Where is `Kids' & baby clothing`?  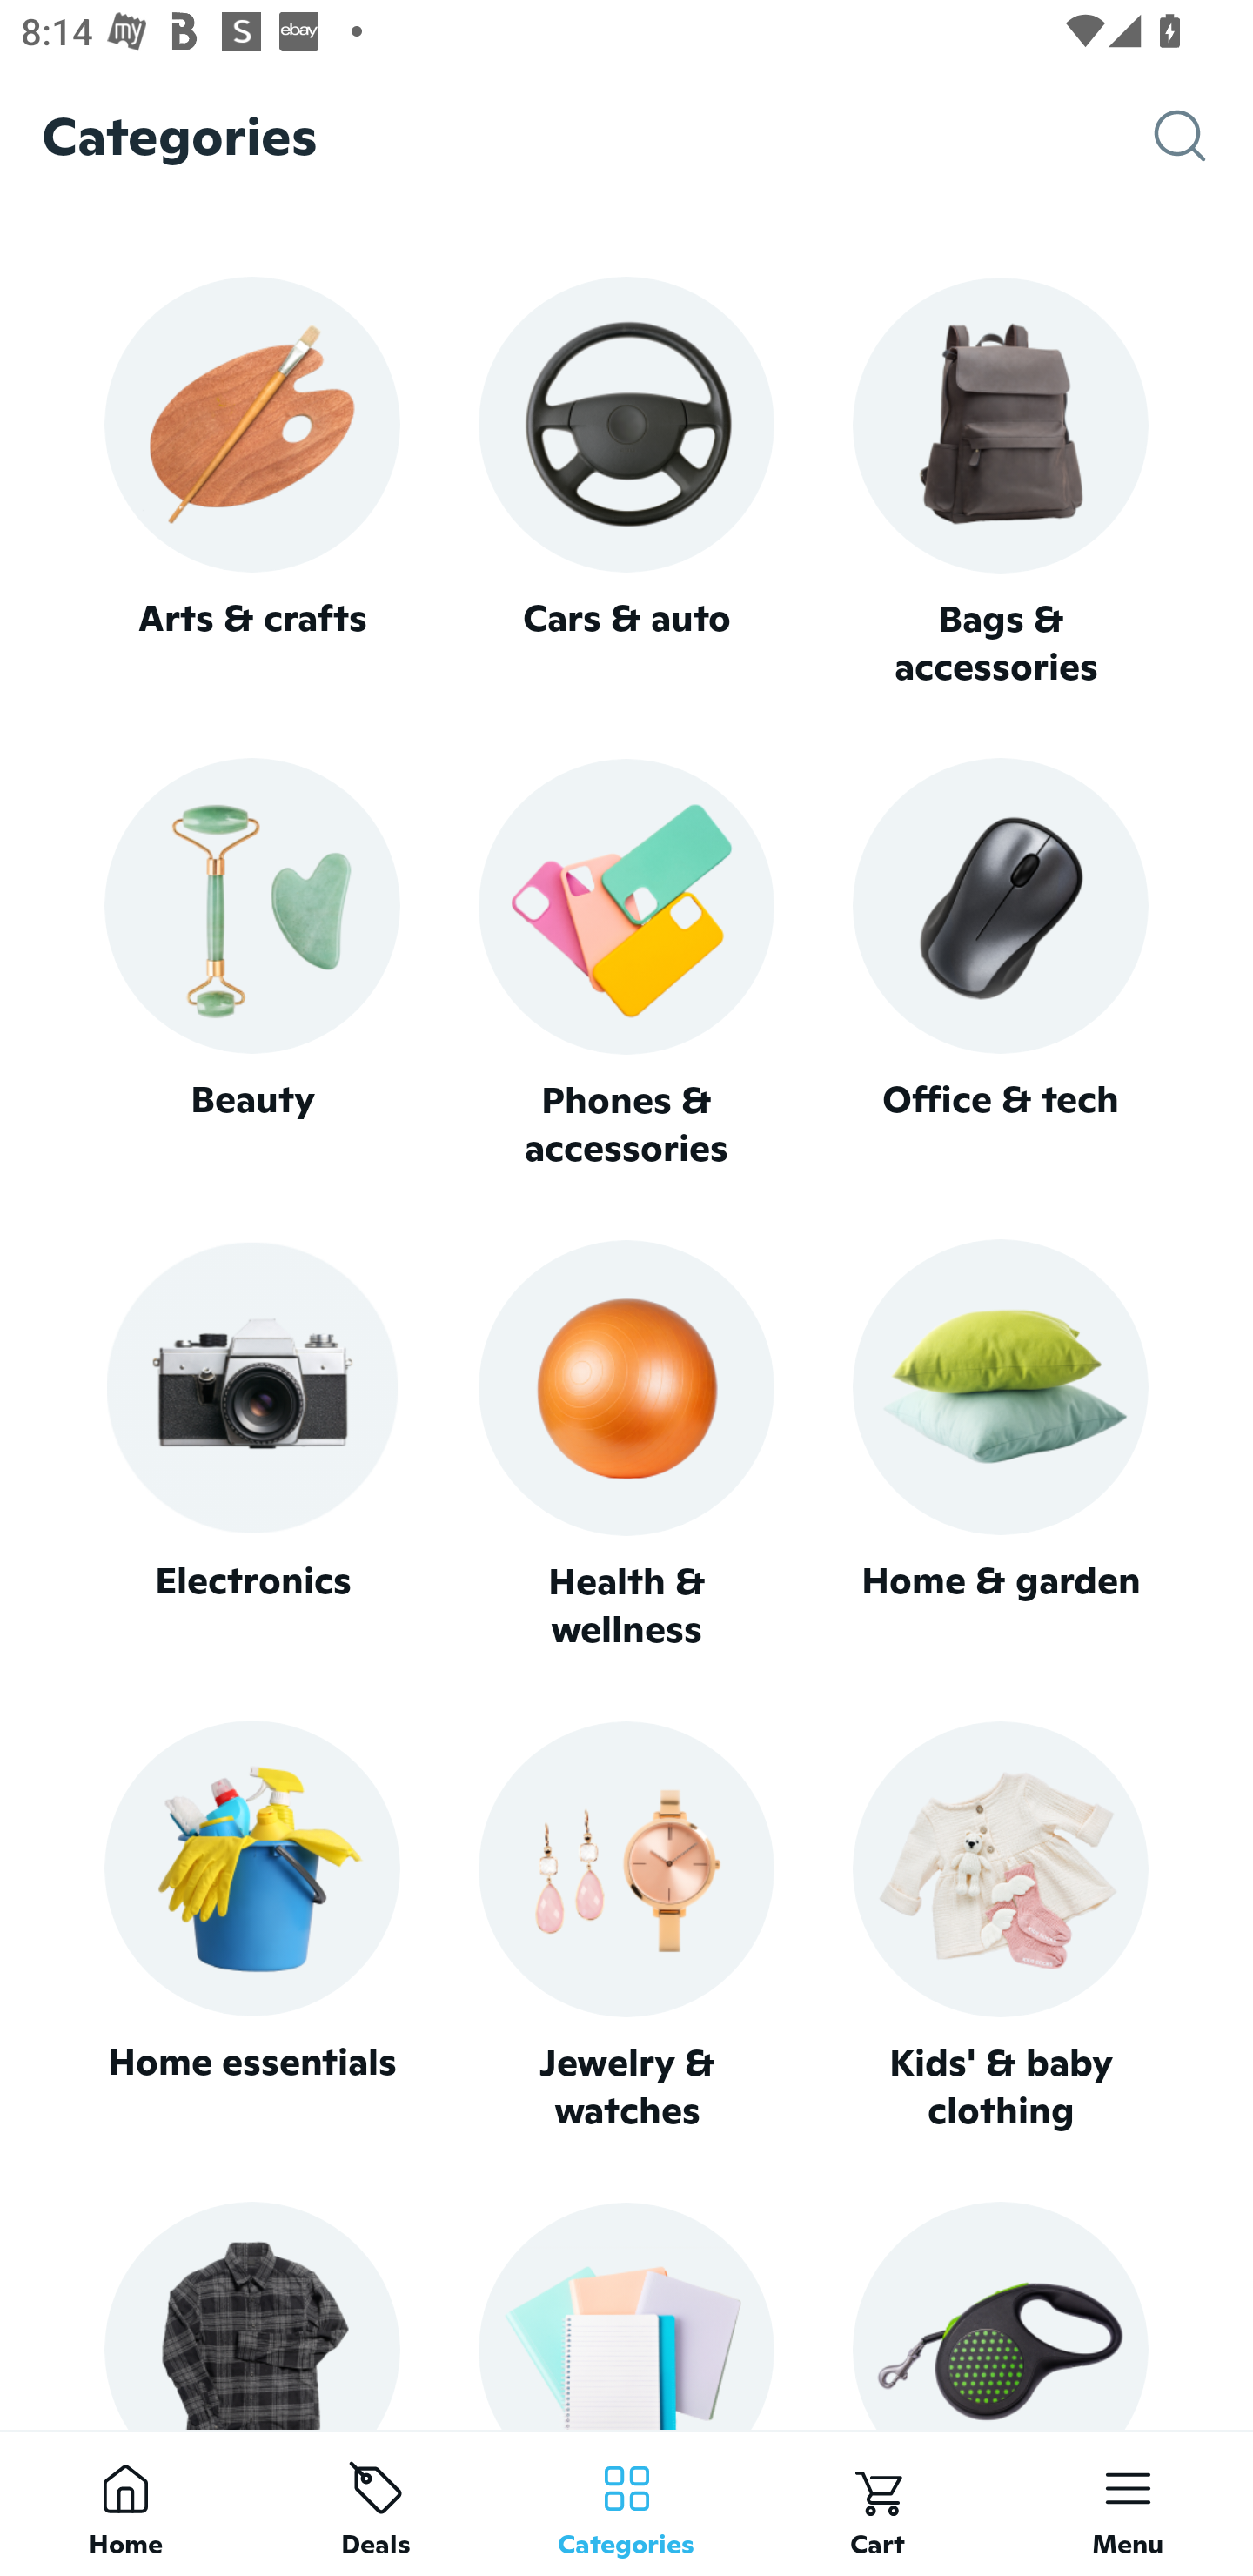 Kids' & baby clothing is located at coordinates (1001, 1927).